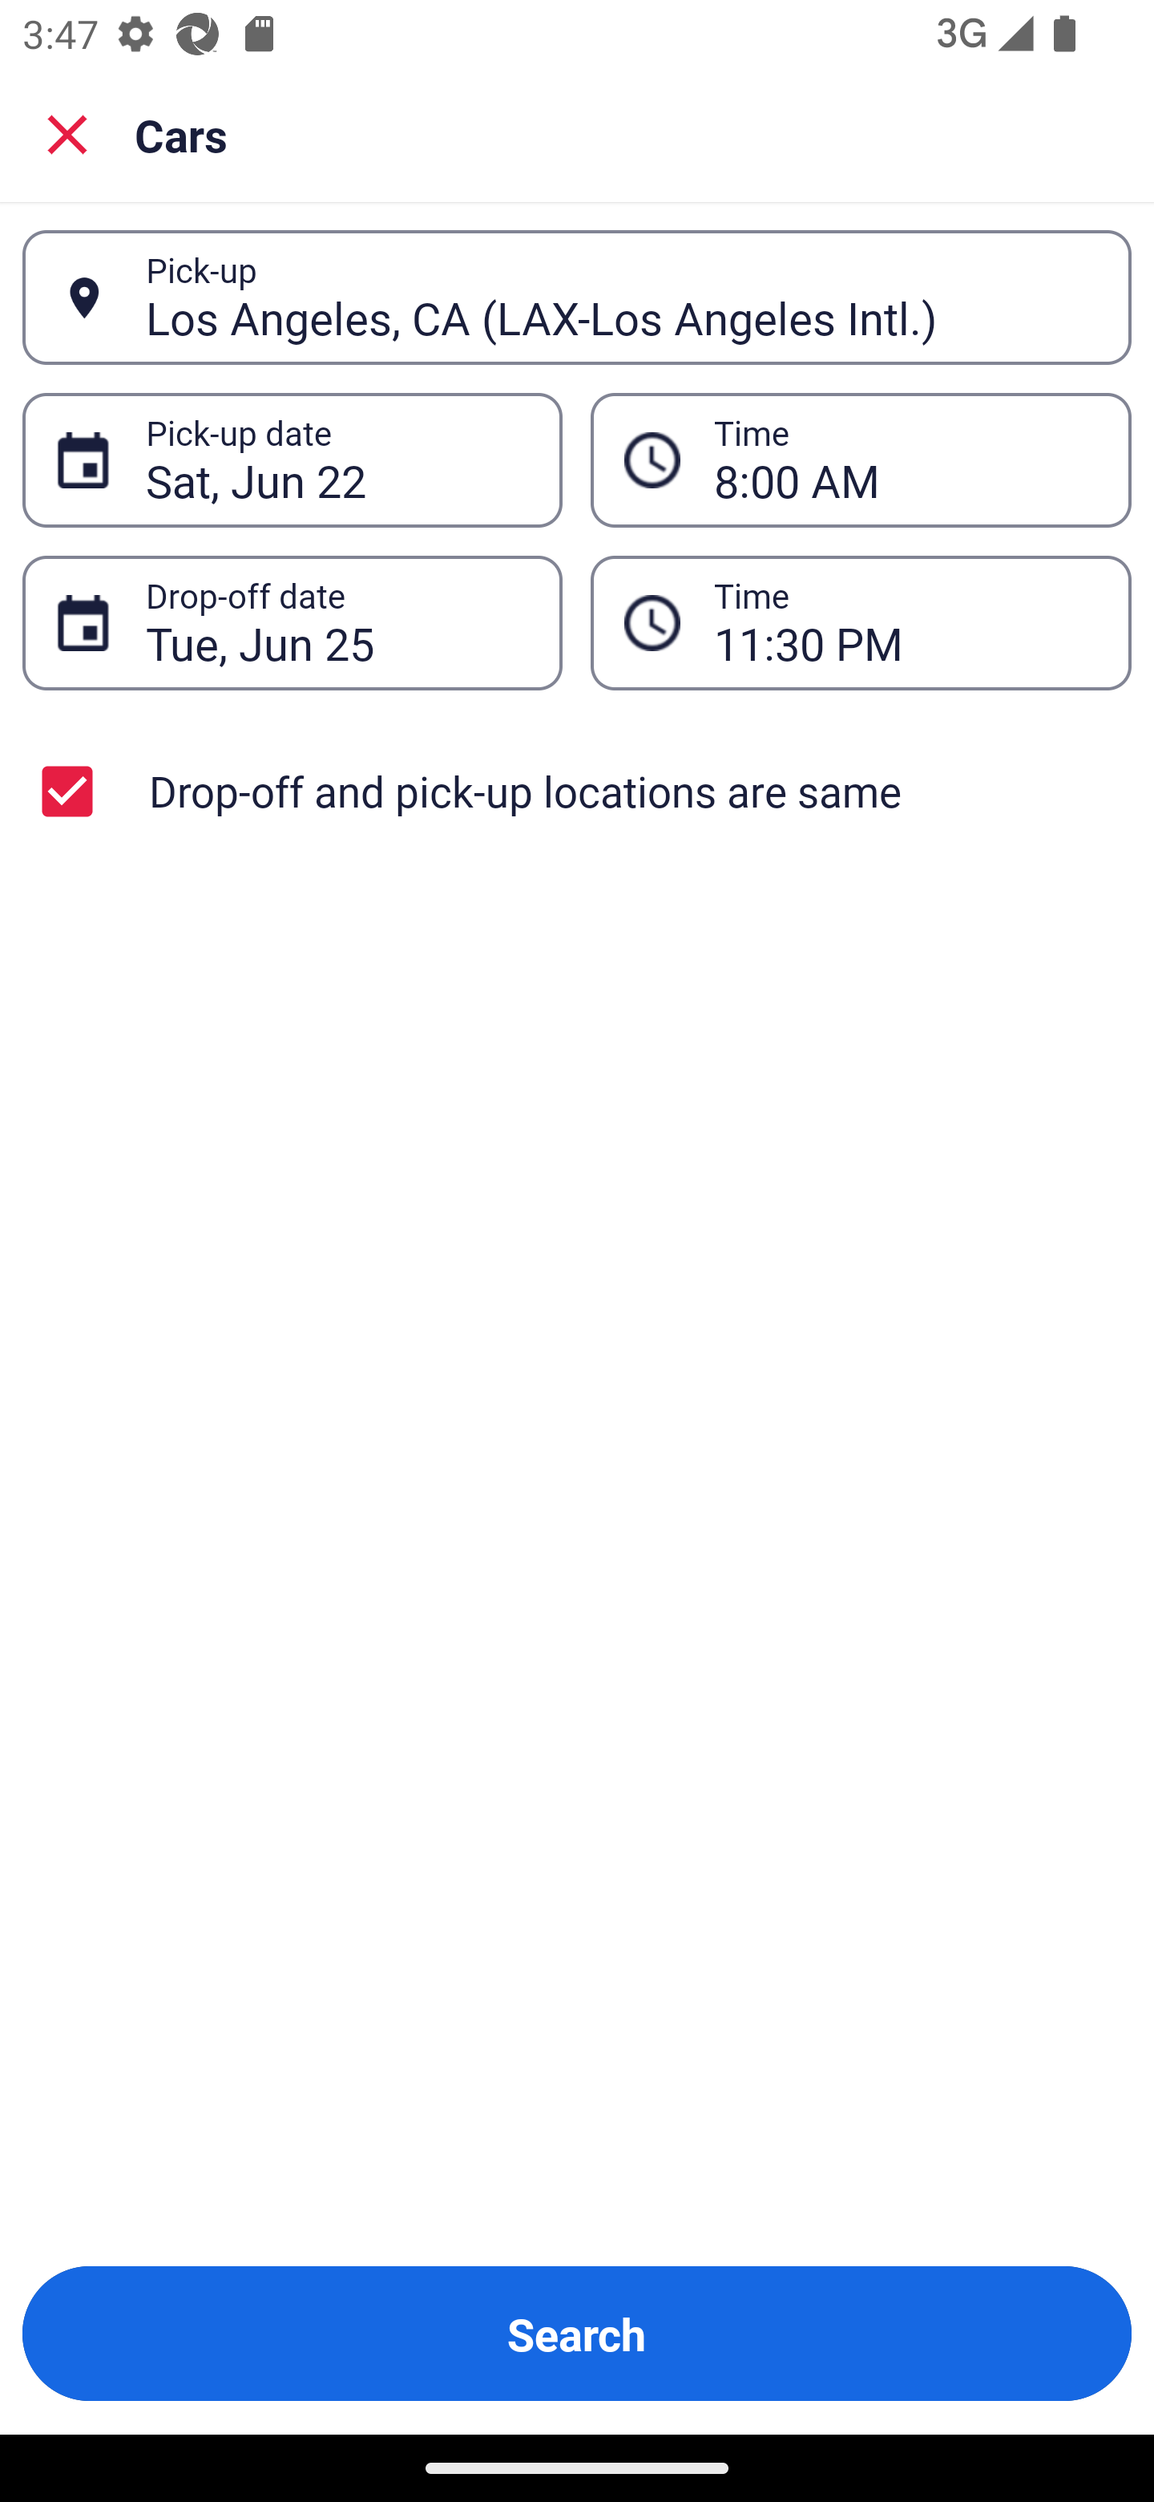 The height and width of the screenshot is (2502, 1154). Describe the element at coordinates (577, 791) in the screenshot. I see `Drop-off and pick-up locations are same` at that location.